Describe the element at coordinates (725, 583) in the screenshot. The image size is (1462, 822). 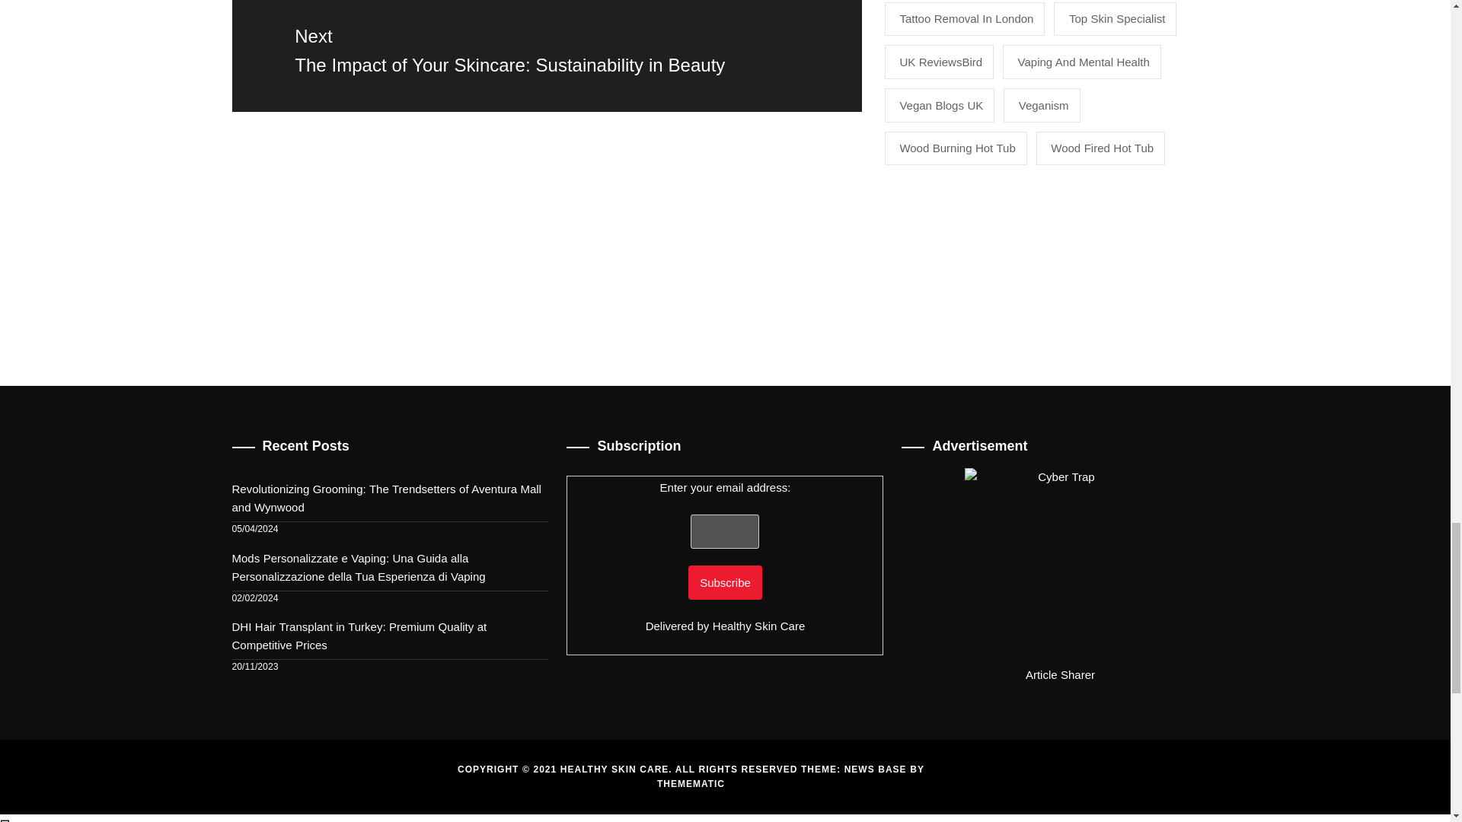
I see `Subscribe` at that location.